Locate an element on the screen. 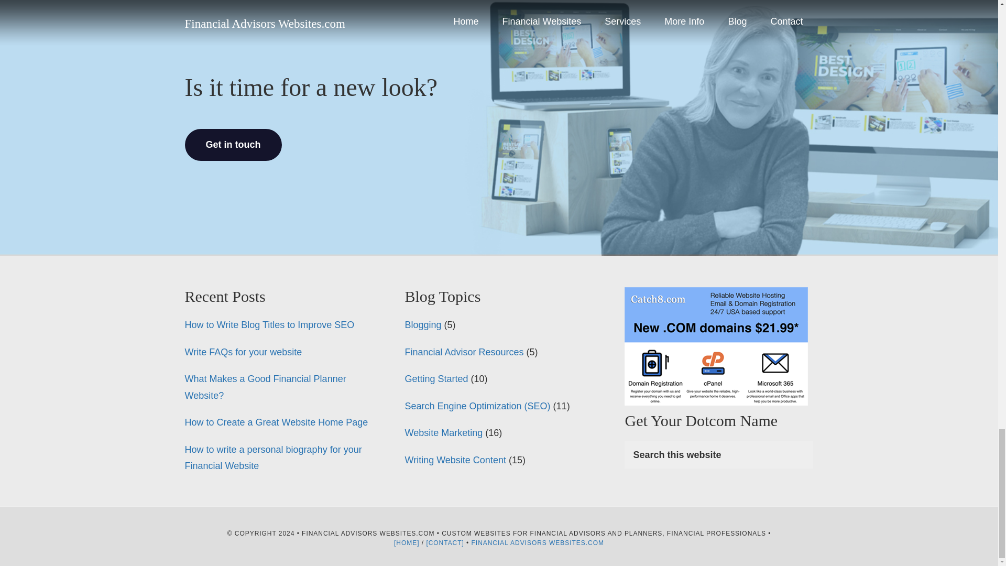  Getting Started is located at coordinates (436, 378).